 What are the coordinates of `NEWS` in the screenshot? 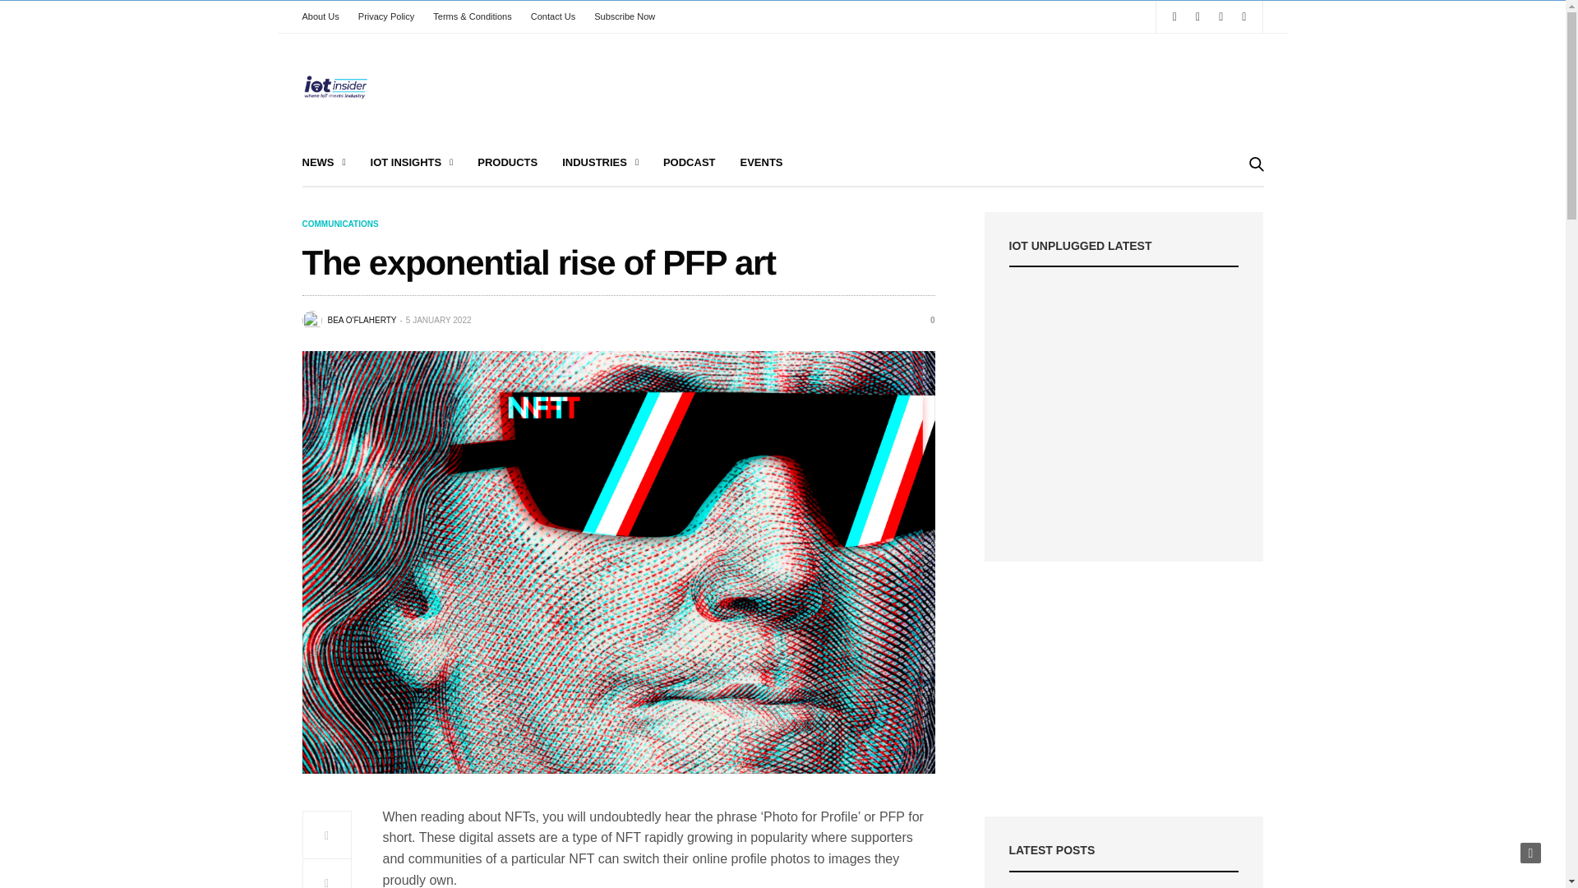 It's located at (324, 163).